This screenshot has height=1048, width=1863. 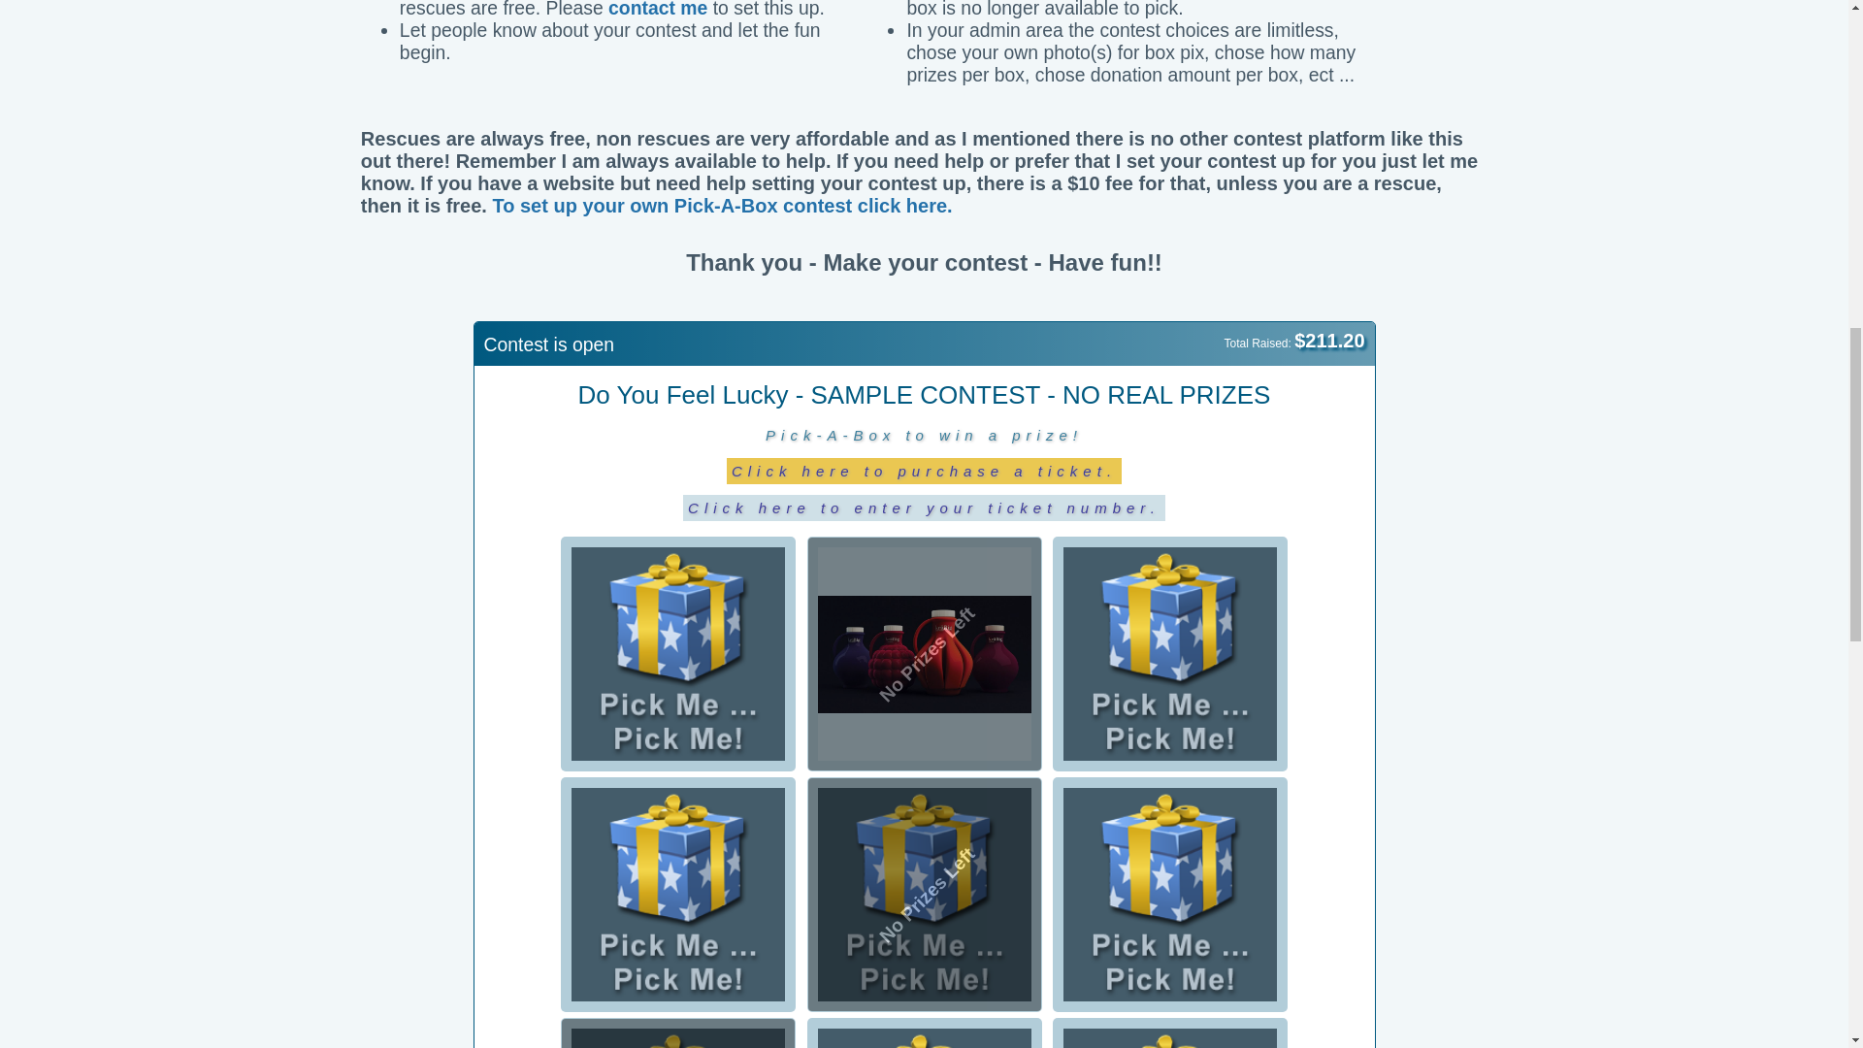 I want to click on To set up your own Pick-A-Box contest click here., so click(x=722, y=205).